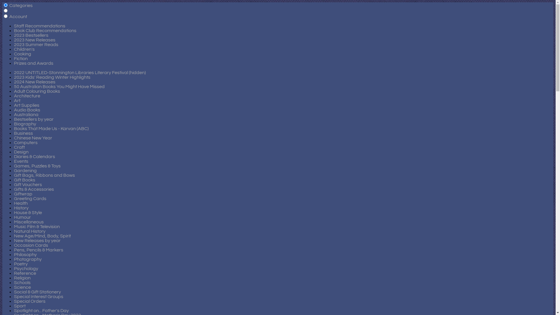 This screenshot has width=560, height=315. Describe the element at coordinates (21, 161) in the screenshot. I see `Events` at that location.